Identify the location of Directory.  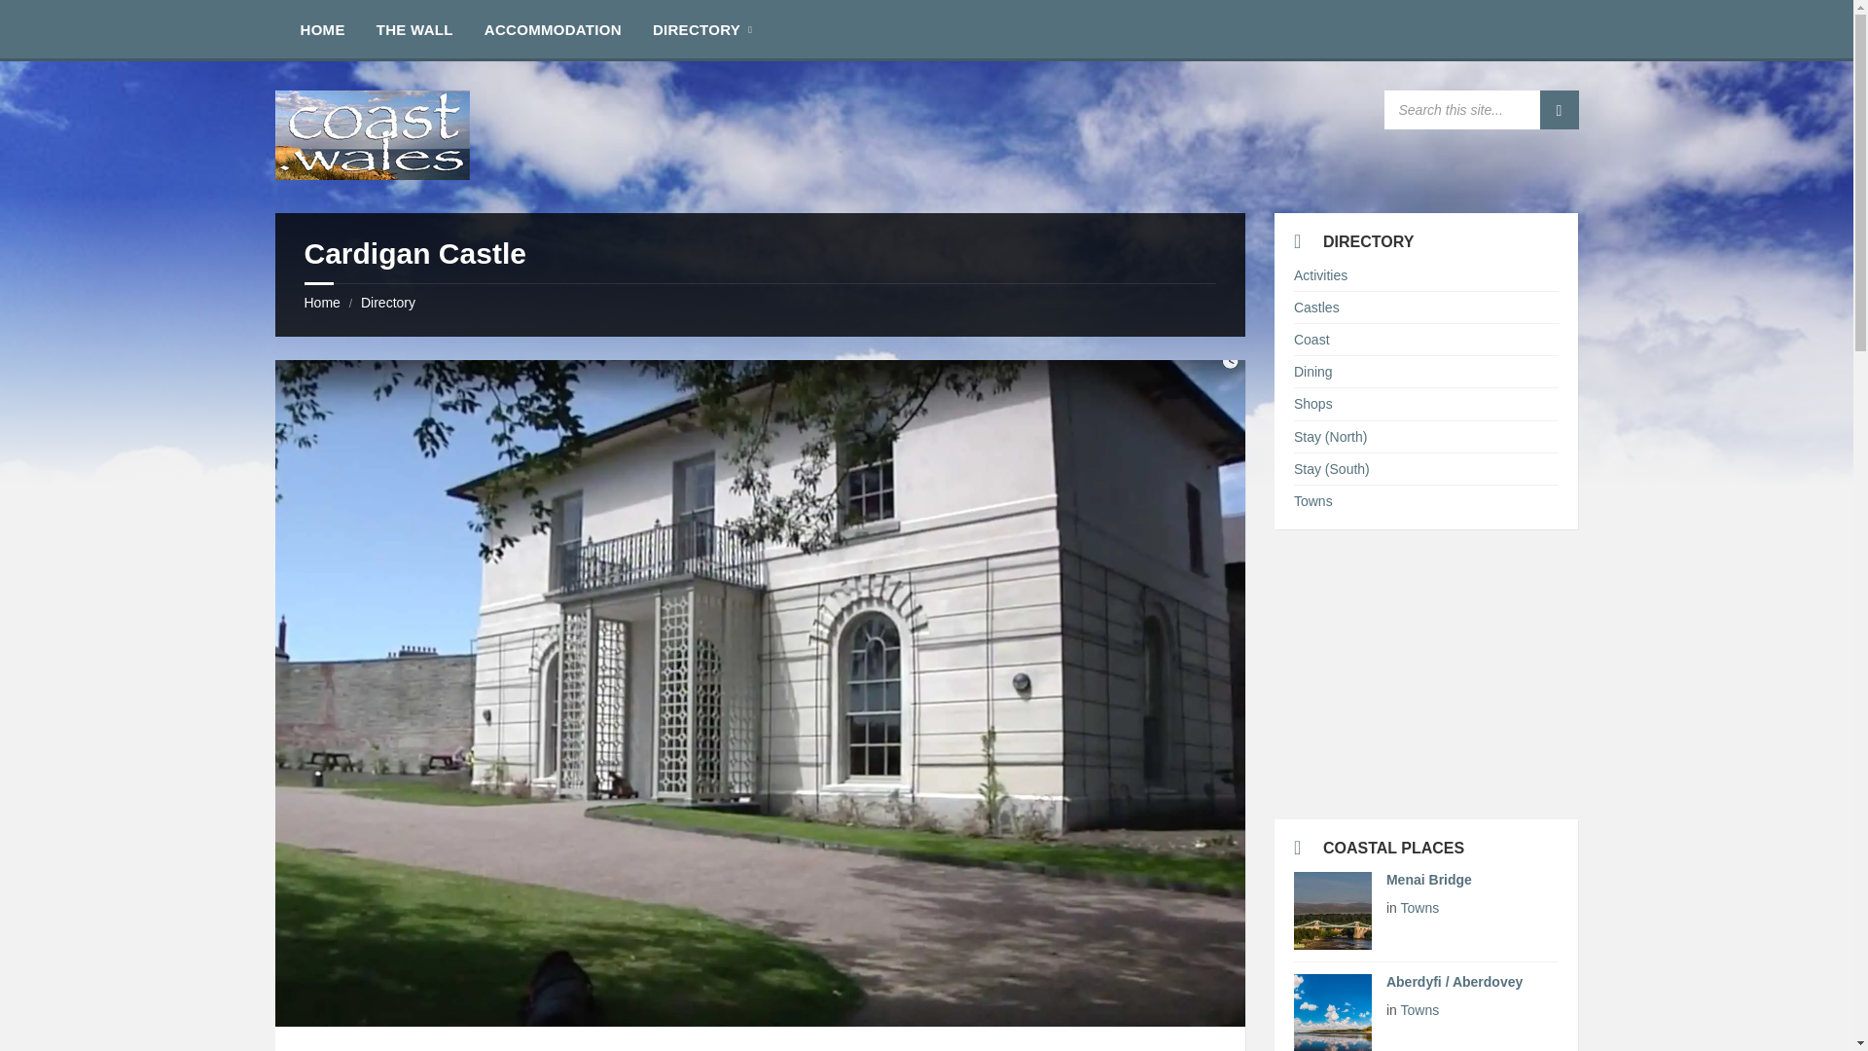
(387, 302).